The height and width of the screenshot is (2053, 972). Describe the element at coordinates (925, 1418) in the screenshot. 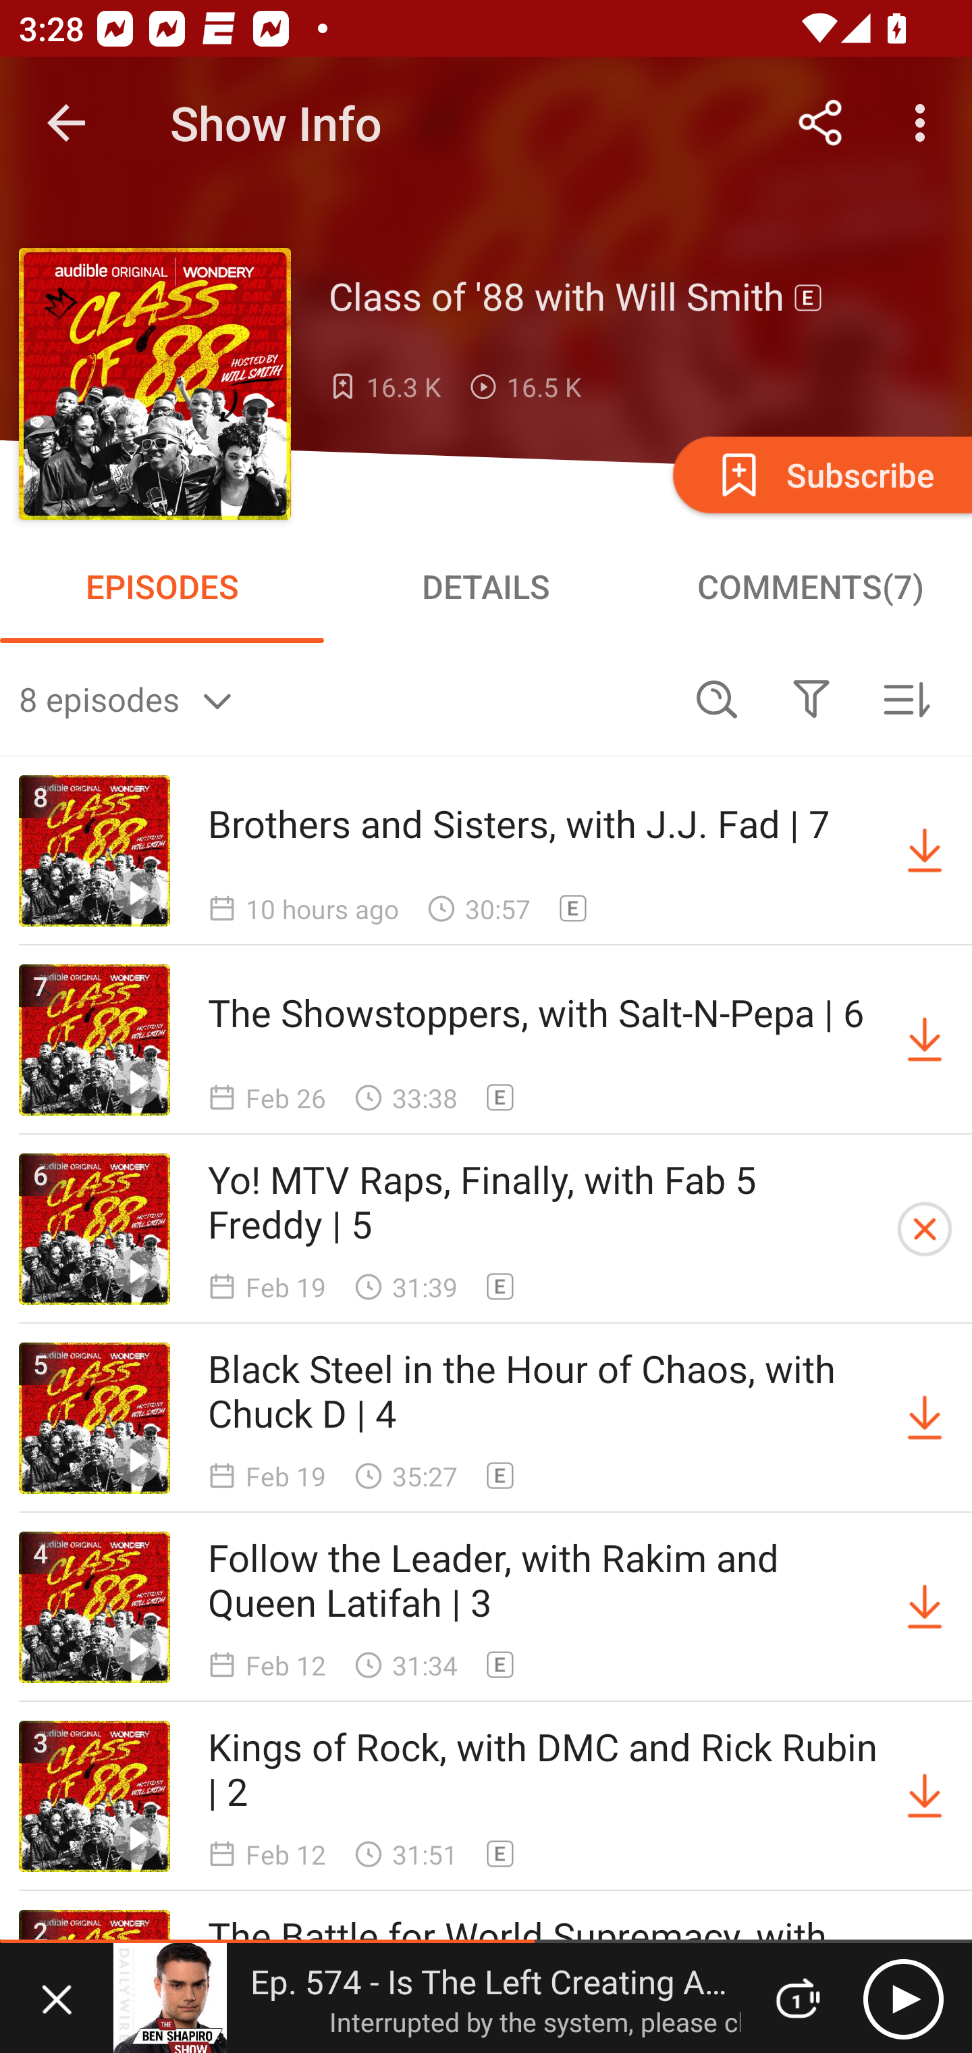

I see `Download` at that location.